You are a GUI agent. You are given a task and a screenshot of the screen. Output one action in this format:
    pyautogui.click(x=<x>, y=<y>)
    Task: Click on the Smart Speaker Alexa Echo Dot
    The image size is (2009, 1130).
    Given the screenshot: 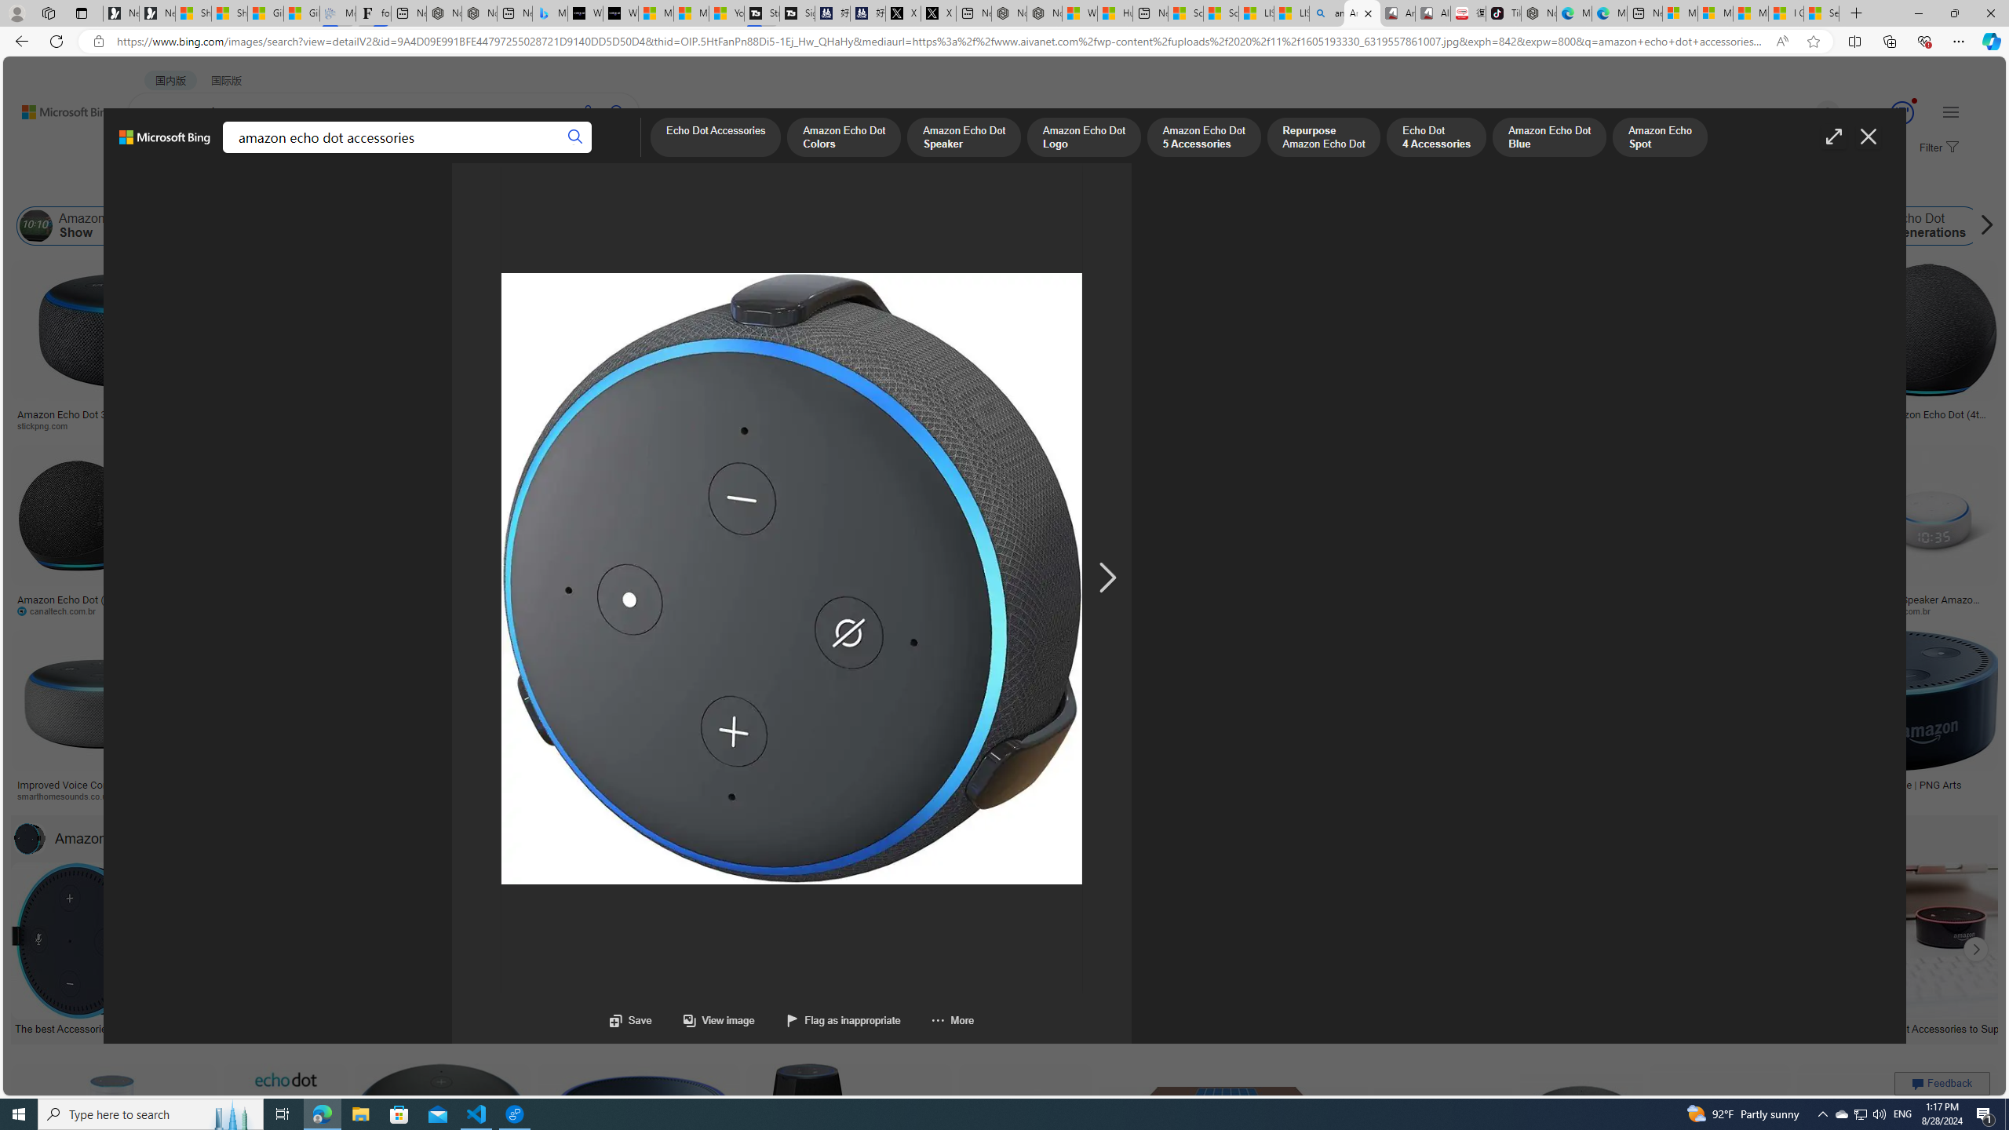 What is the action you would take?
    pyautogui.click(x=781, y=409)
    